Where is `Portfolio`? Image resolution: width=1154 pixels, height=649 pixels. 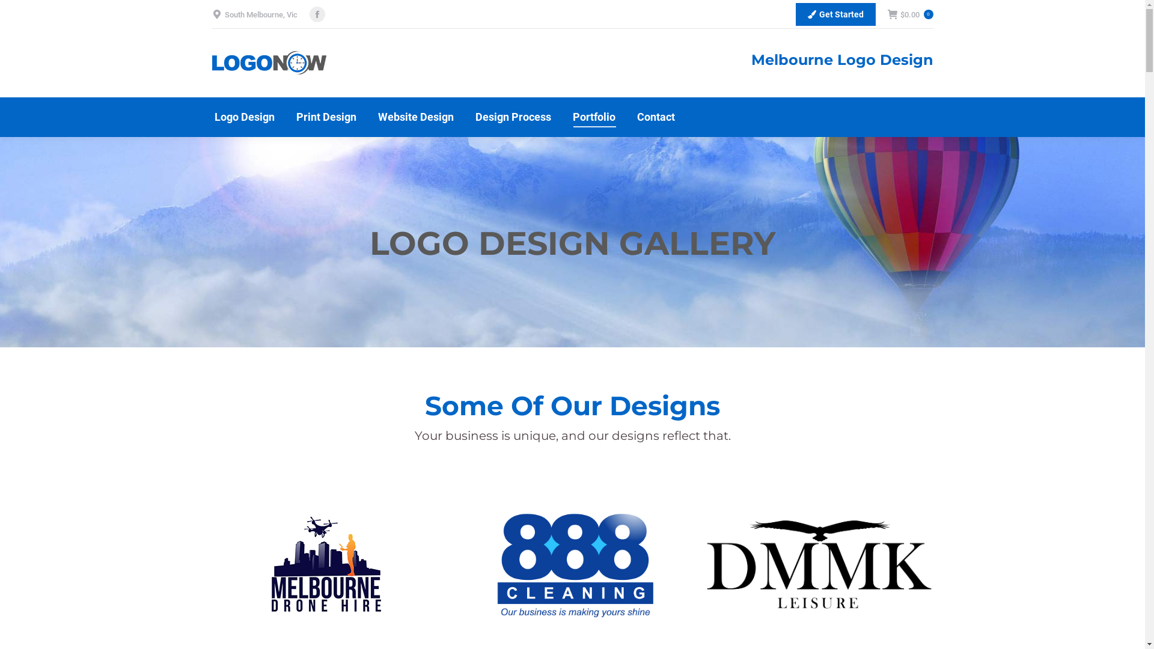
Portfolio is located at coordinates (594, 117).